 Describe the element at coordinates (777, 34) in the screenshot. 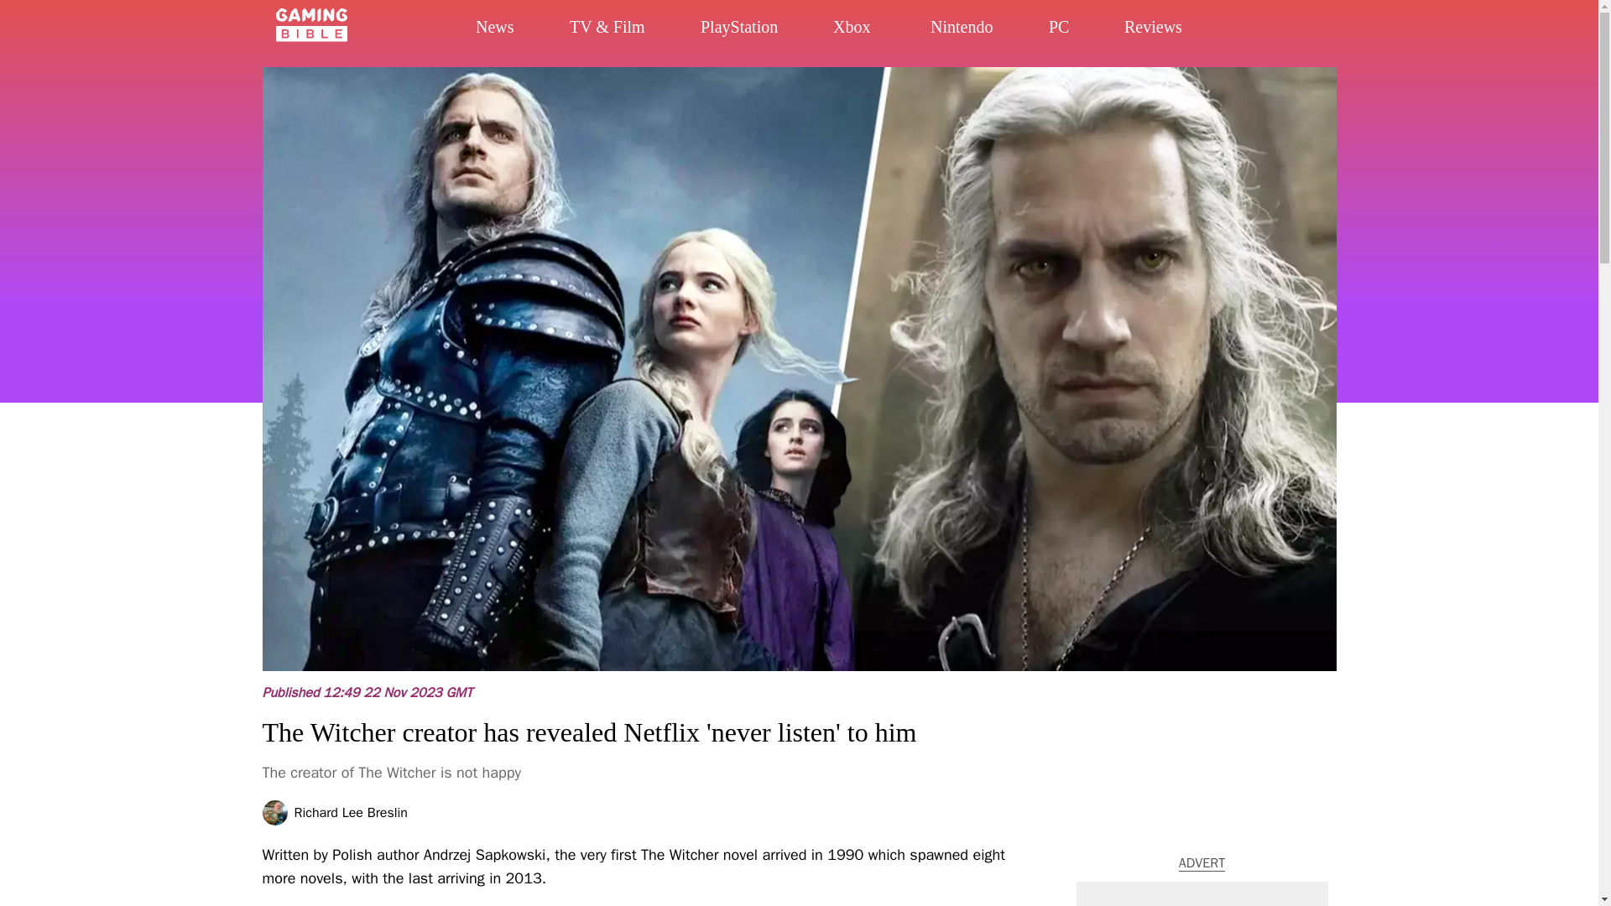

I see `PlayStation` at that location.